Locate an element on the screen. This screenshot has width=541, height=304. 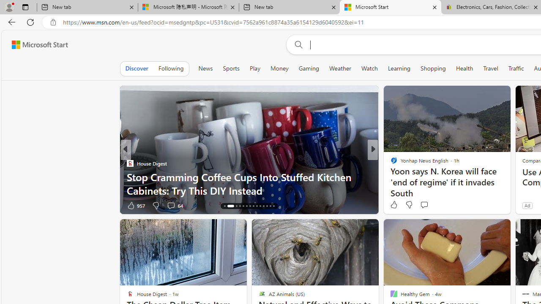
Newsweek is located at coordinates (390, 163).